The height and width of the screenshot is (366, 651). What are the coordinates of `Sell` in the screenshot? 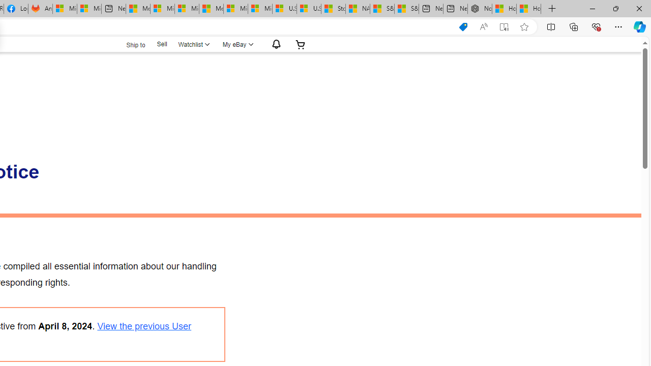 It's located at (162, 44).